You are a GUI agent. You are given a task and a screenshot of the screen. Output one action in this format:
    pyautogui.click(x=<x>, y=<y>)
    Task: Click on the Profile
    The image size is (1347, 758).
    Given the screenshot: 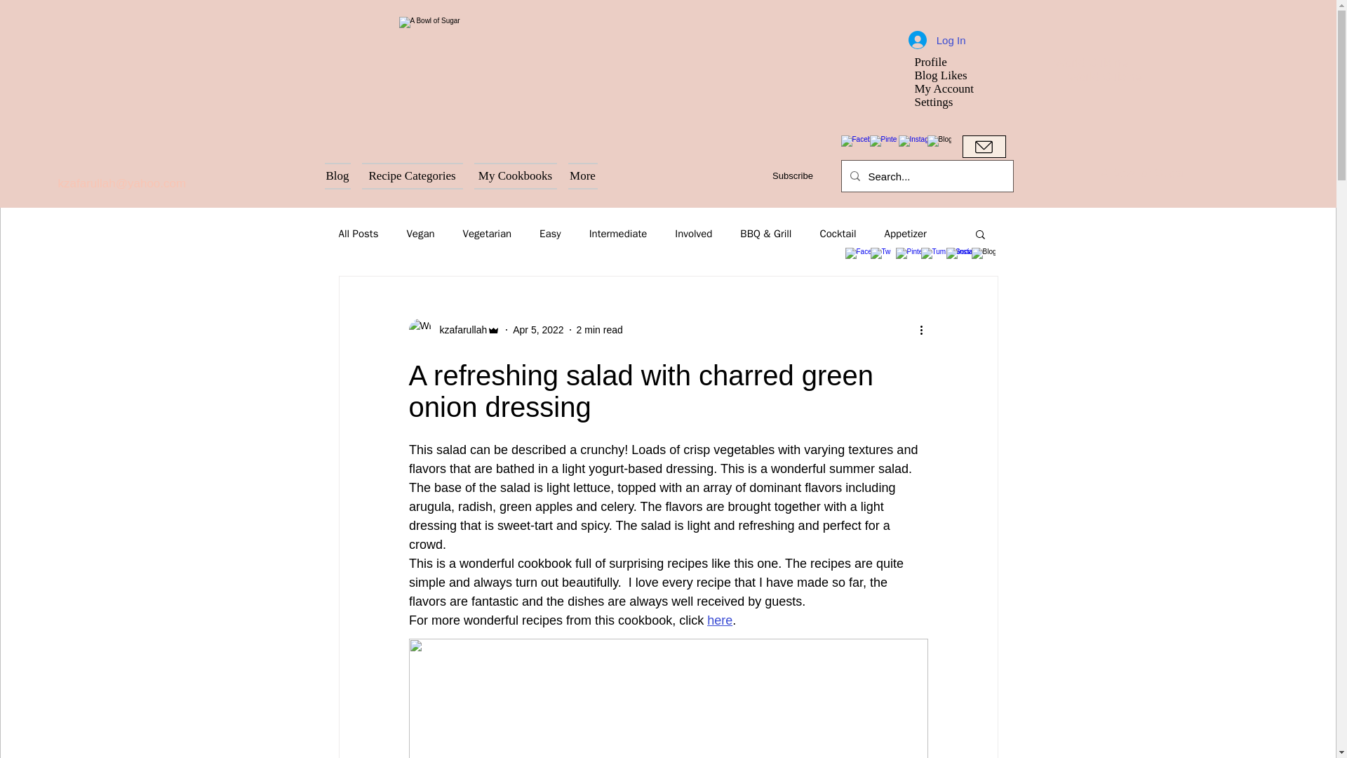 What is the action you would take?
    pyautogui.click(x=949, y=62)
    